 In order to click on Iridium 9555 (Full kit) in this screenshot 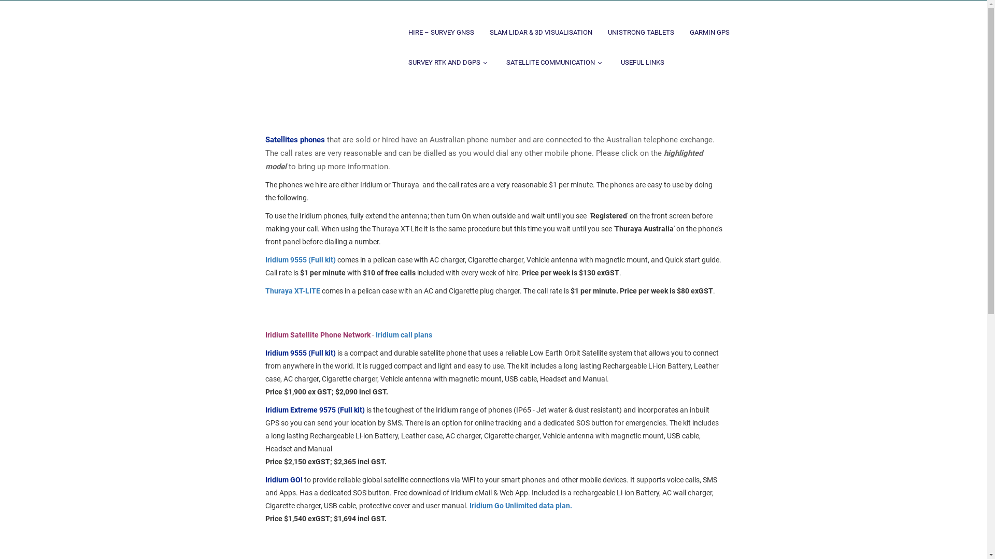, I will do `click(301, 260)`.